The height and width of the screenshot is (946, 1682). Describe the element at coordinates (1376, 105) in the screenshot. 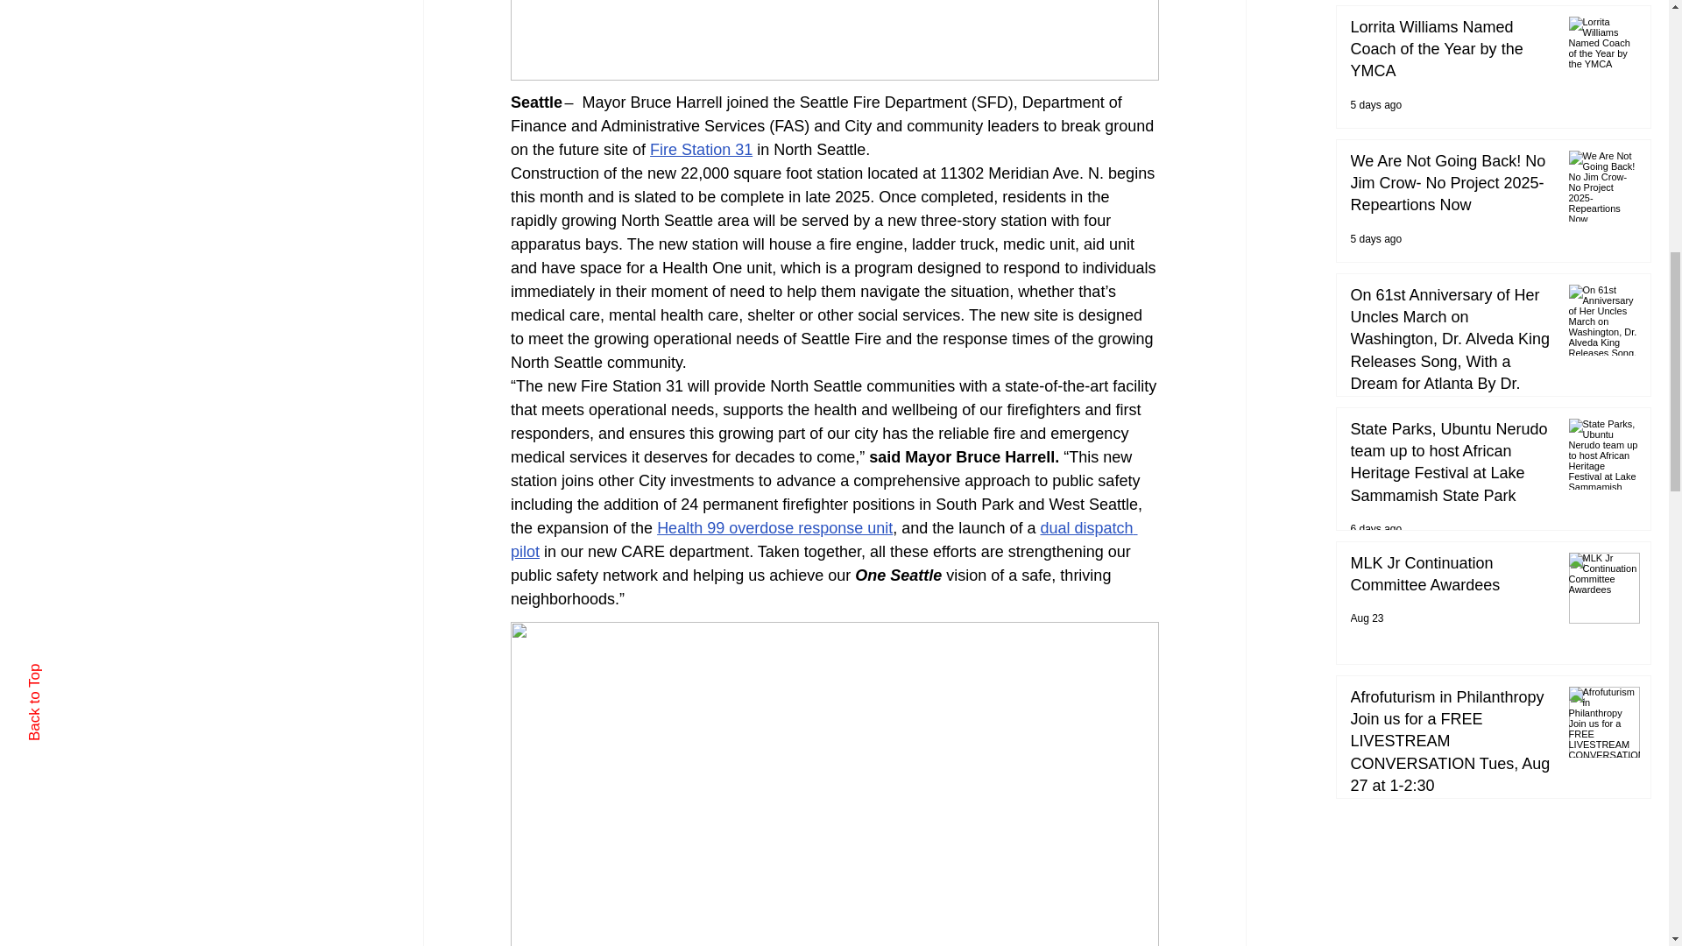

I see `5 days ago` at that location.